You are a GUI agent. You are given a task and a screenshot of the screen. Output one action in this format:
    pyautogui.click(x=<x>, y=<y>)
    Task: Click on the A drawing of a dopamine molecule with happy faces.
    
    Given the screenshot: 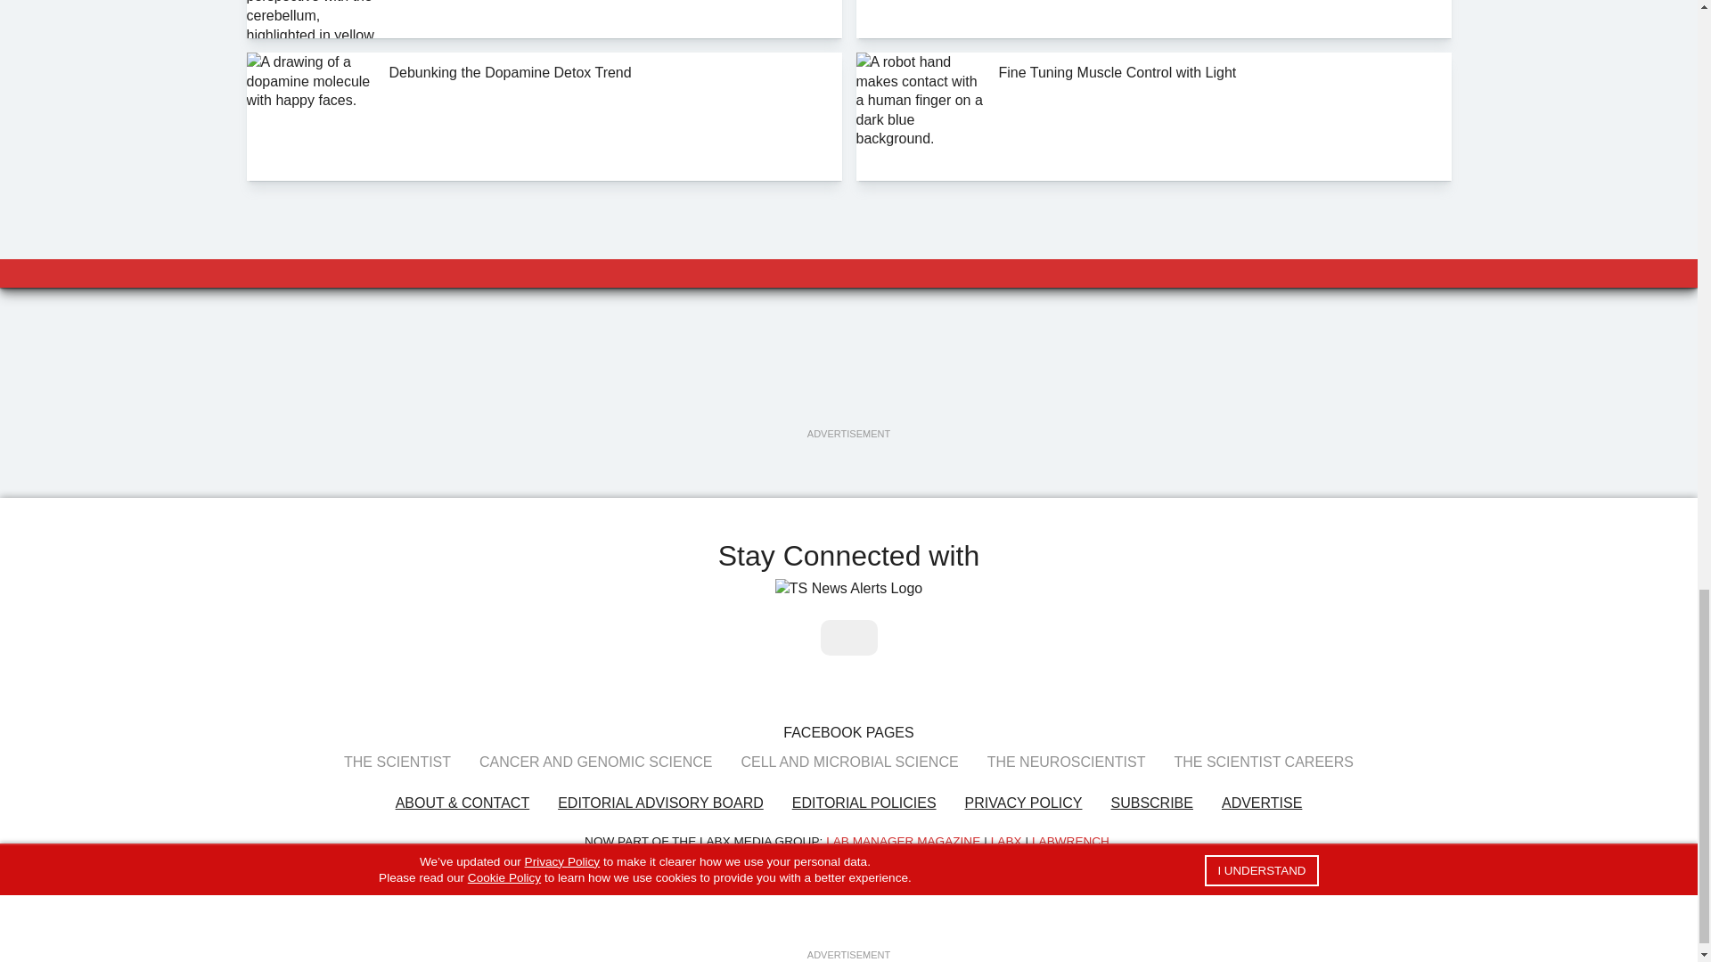 What is the action you would take?
    pyautogui.click(x=310, y=117)
    